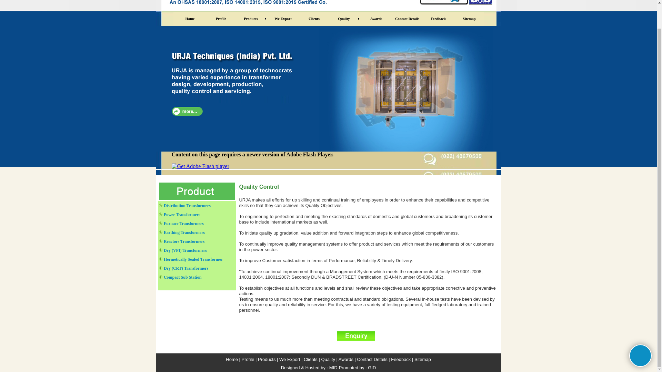 Image resolution: width=662 pixels, height=372 pixels. What do you see at coordinates (289, 359) in the screenshot?
I see `We Expor` at bounding box center [289, 359].